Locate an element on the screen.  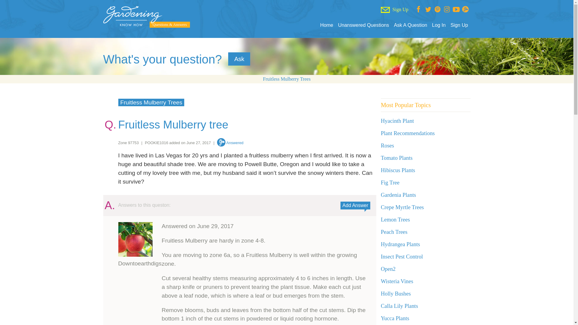
Hibiscus Plants is located at coordinates (398, 170).